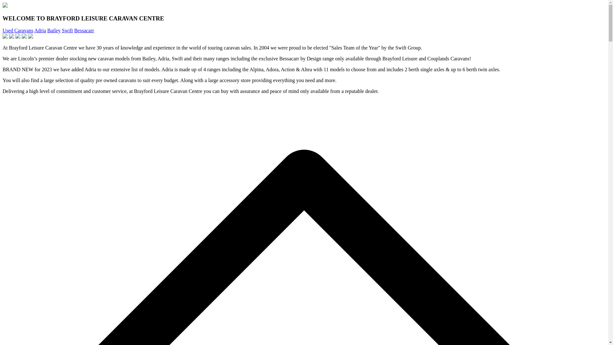  Describe the element at coordinates (67, 30) in the screenshot. I see `Swift` at that location.